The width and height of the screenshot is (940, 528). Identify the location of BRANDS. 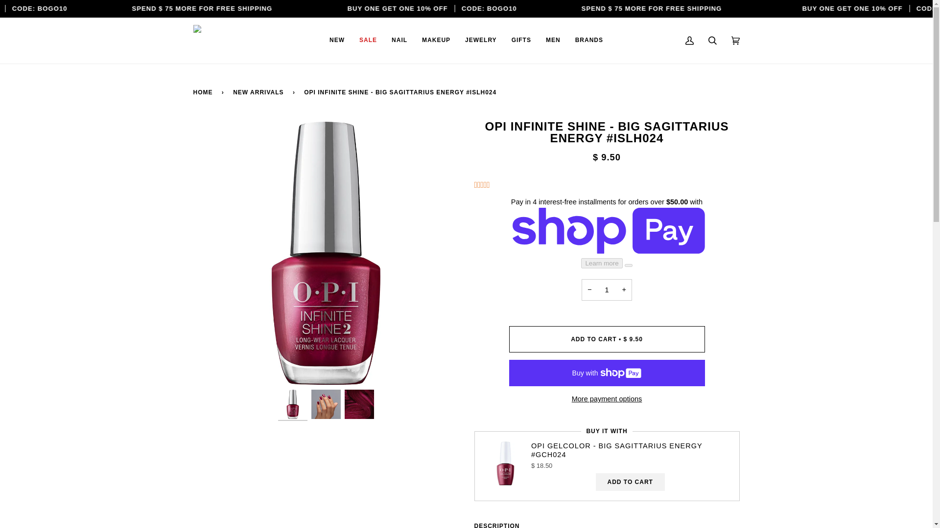
(588, 40).